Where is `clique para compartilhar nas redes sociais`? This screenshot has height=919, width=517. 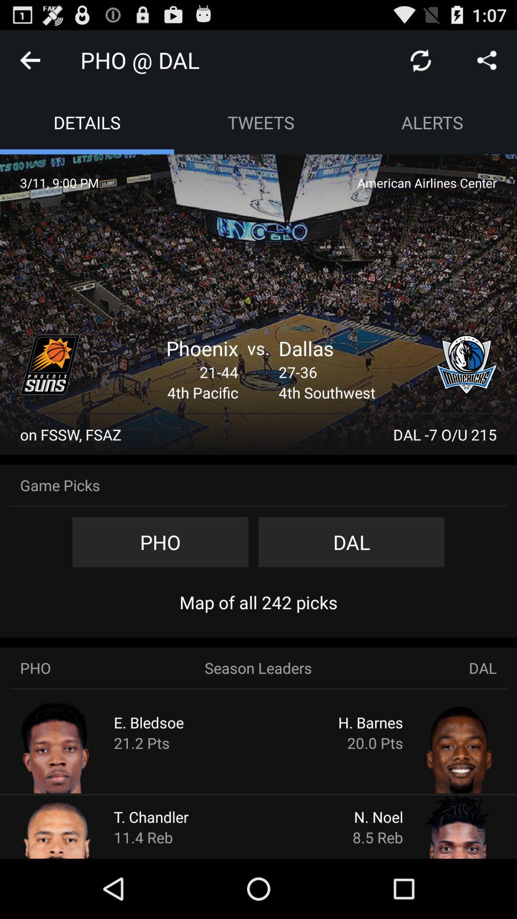 clique para compartilhar nas redes sociais is located at coordinates (487, 60).